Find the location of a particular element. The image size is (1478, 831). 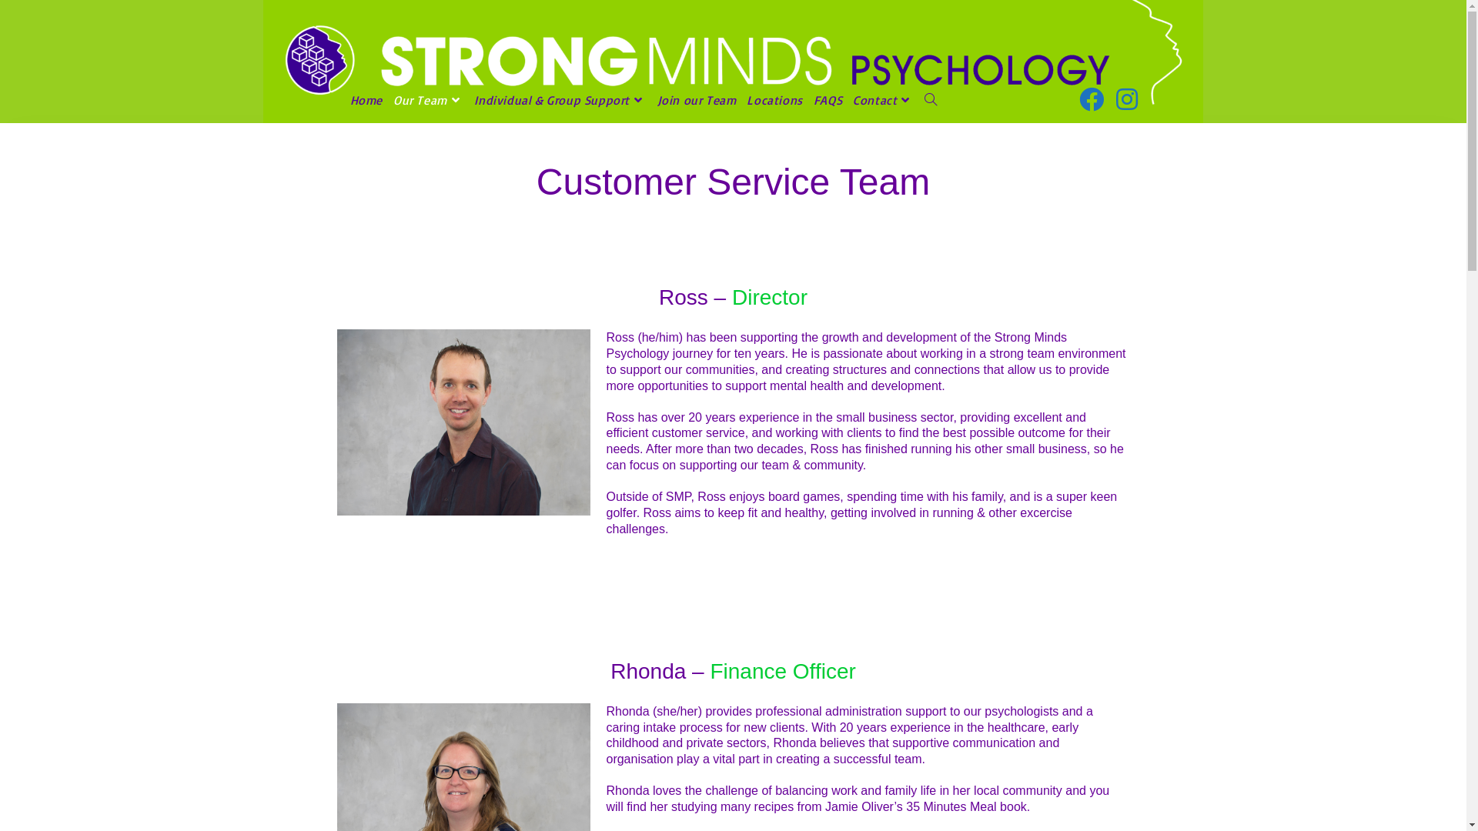

unnamed (1) is located at coordinates (495, 692).